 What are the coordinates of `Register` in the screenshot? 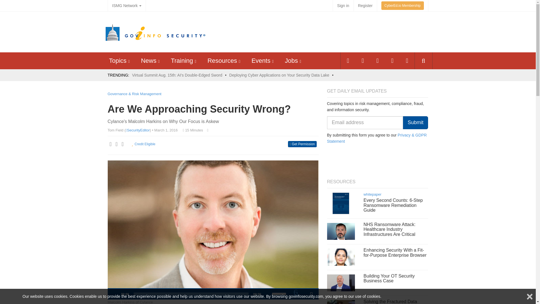 It's located at (365, 6).